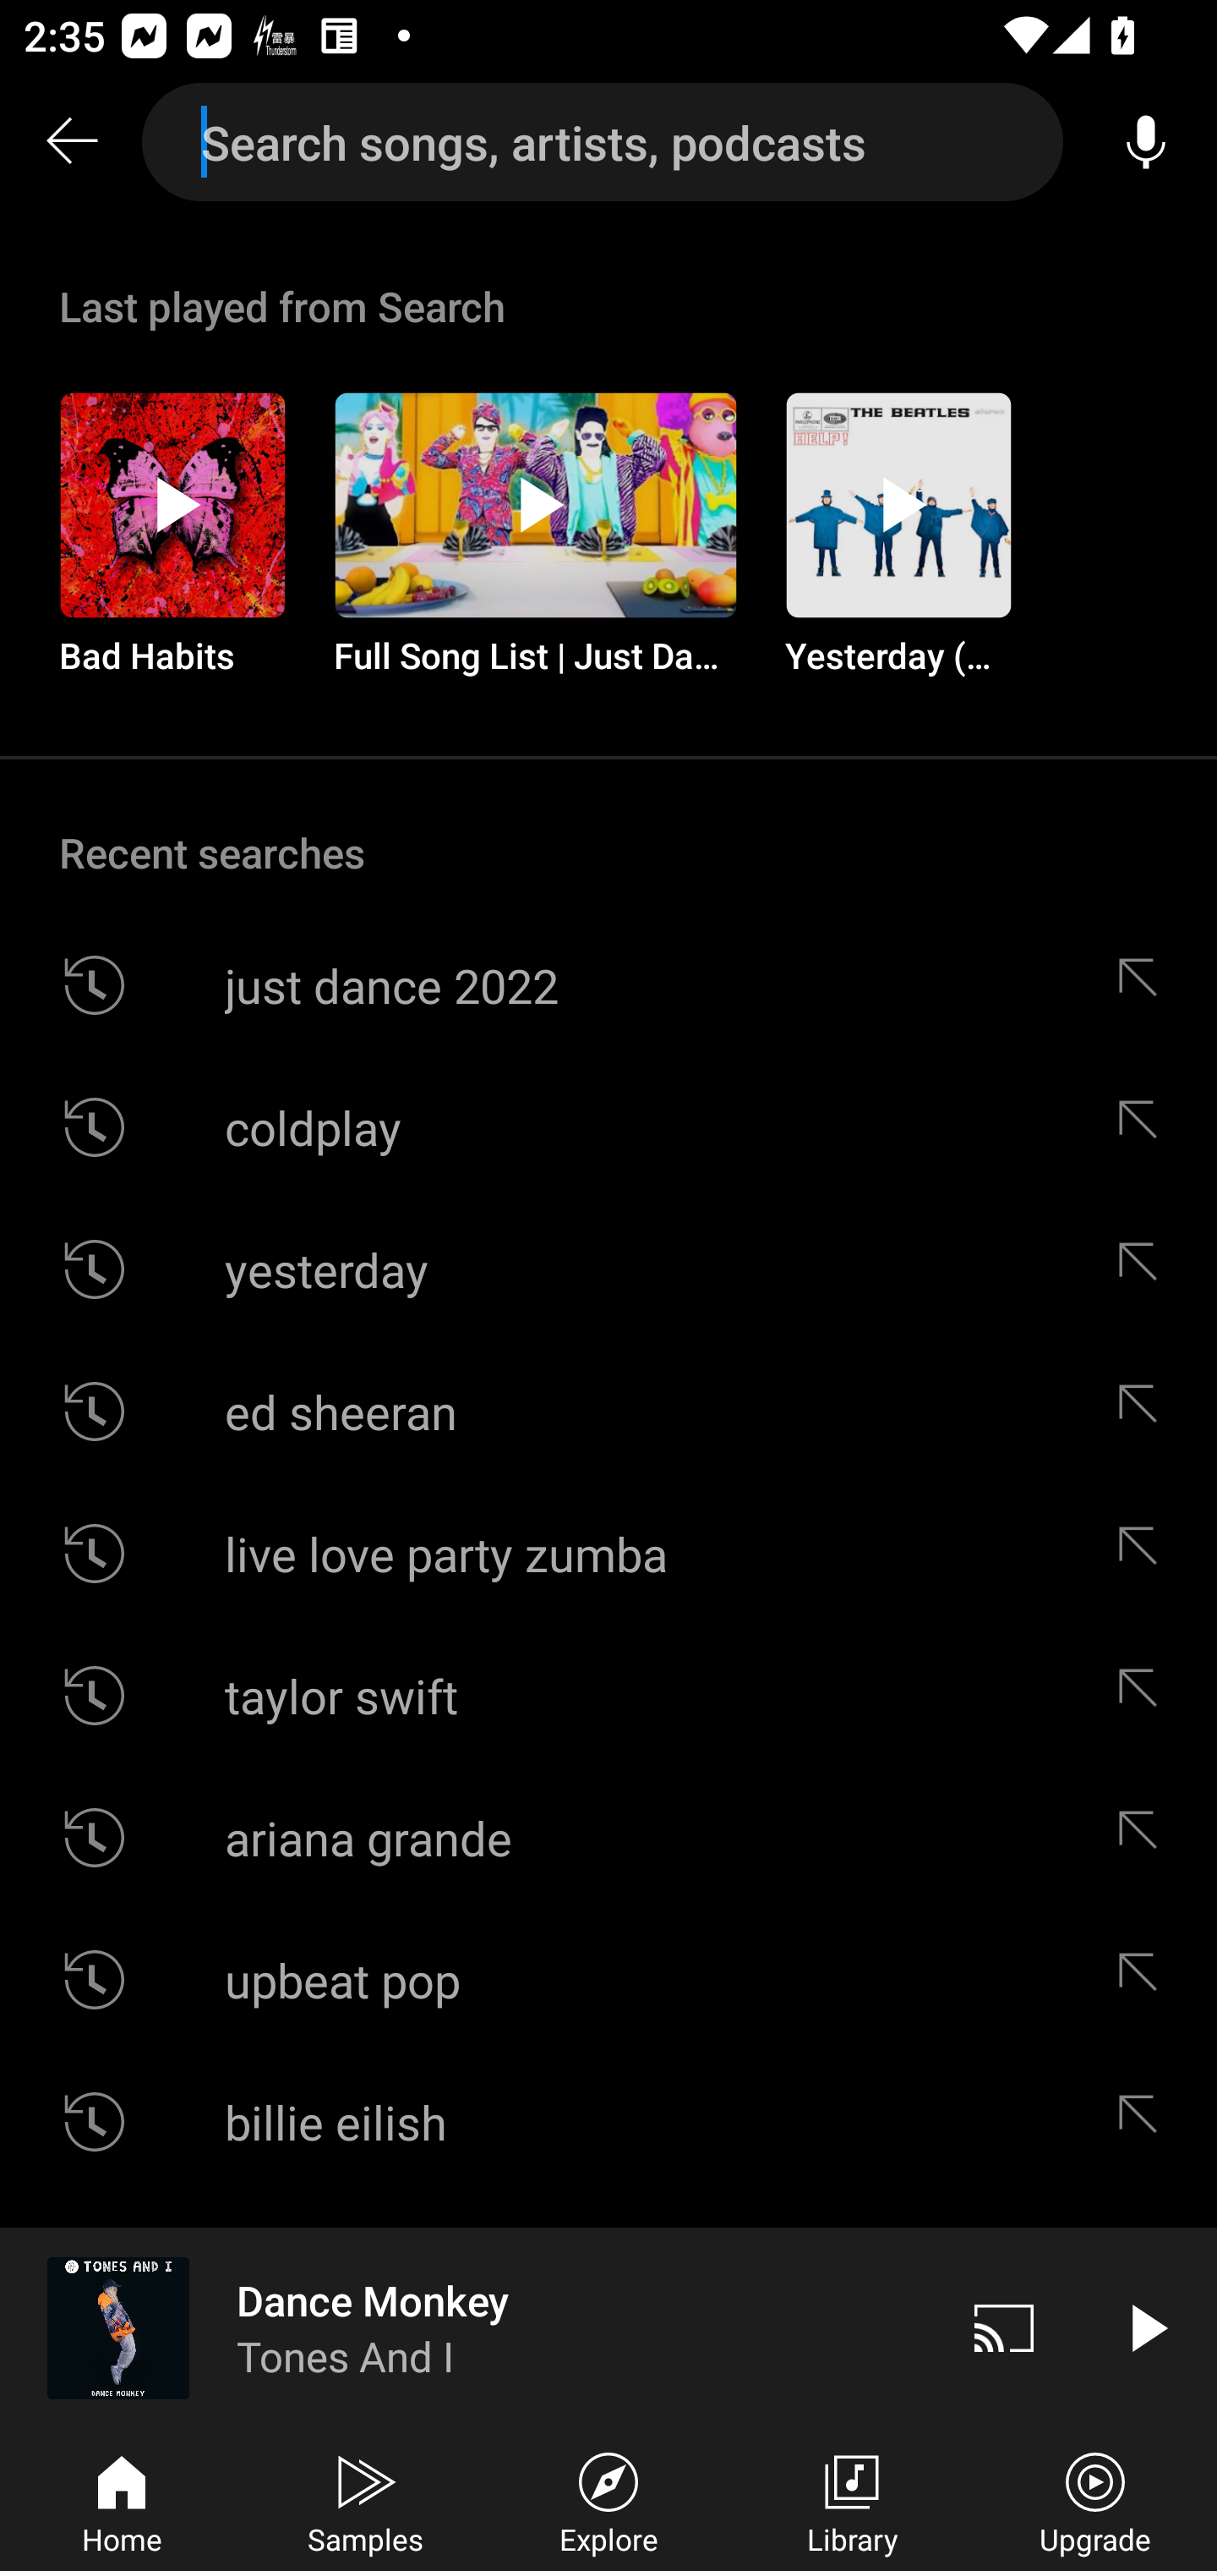 The height and width of the screenshot is (2571, 1217). What do you see at coordinates (1145, 1554) in the screenshot?
I see `Edit suggestion live love party zumba` at bounding box center [1145, 1554].